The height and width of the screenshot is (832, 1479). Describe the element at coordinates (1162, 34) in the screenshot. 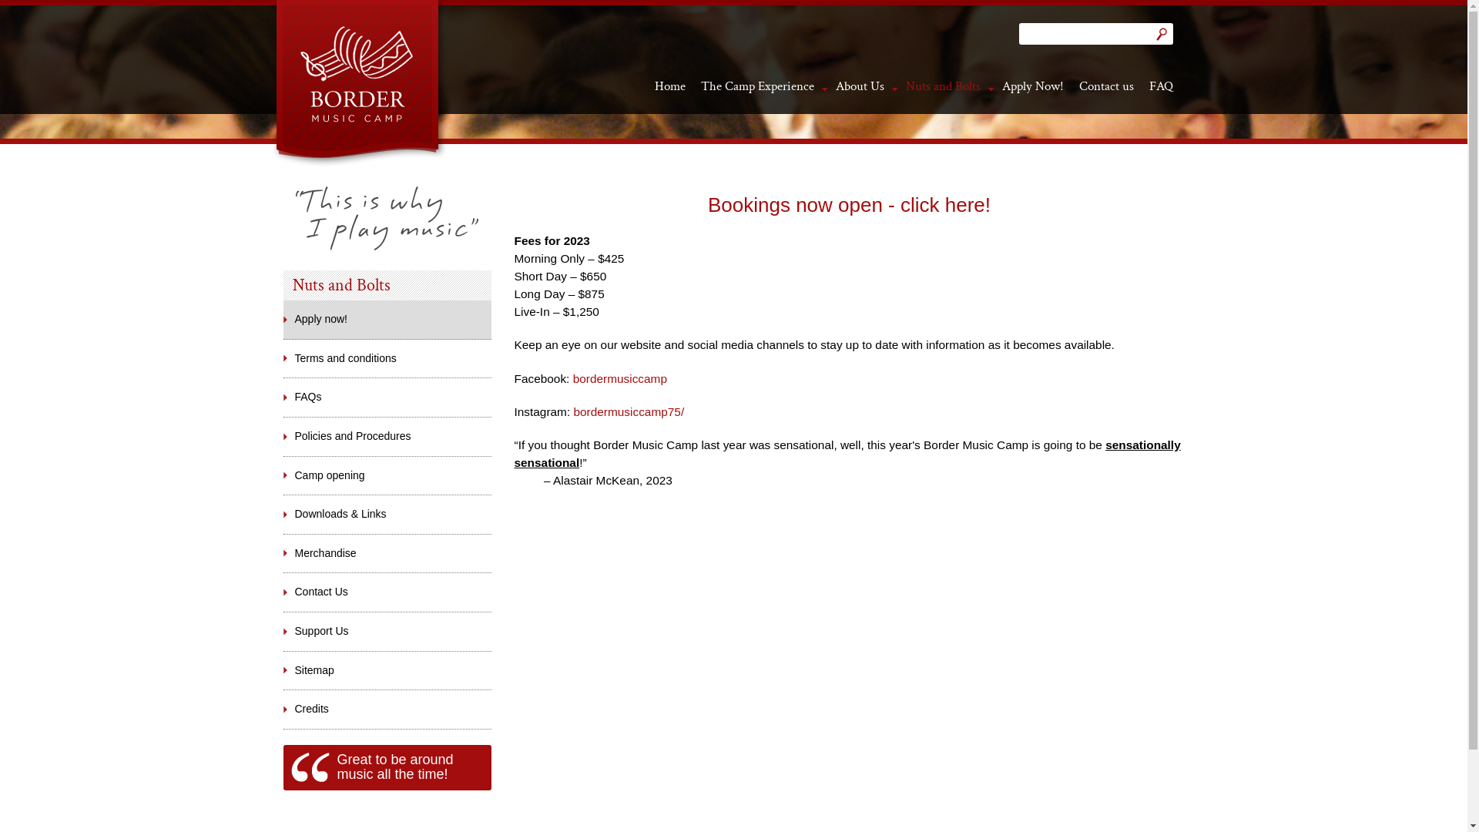

I see `Go` at that location.